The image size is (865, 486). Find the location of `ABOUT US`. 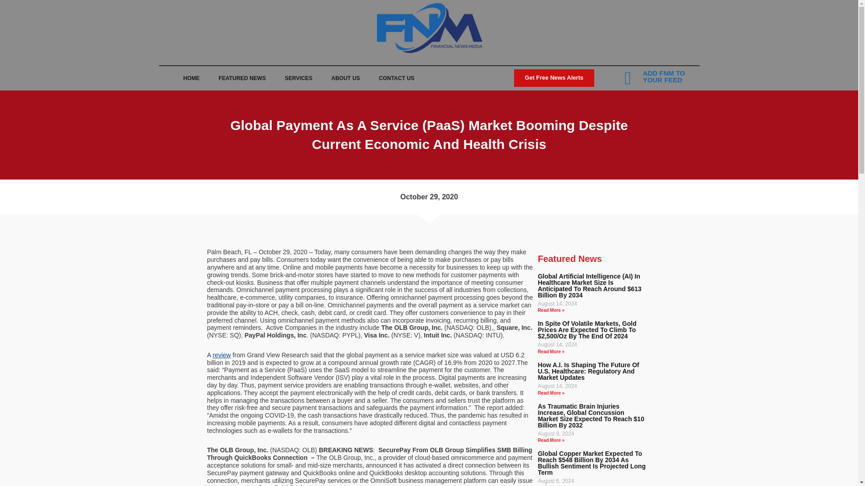

ABOUT US is located at coordinates (345, 78).